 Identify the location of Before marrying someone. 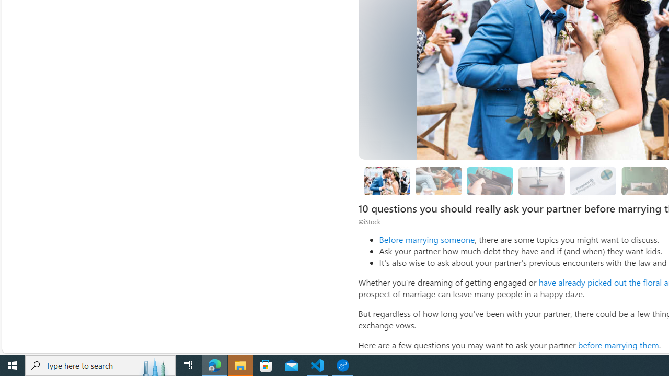
(426, 239).